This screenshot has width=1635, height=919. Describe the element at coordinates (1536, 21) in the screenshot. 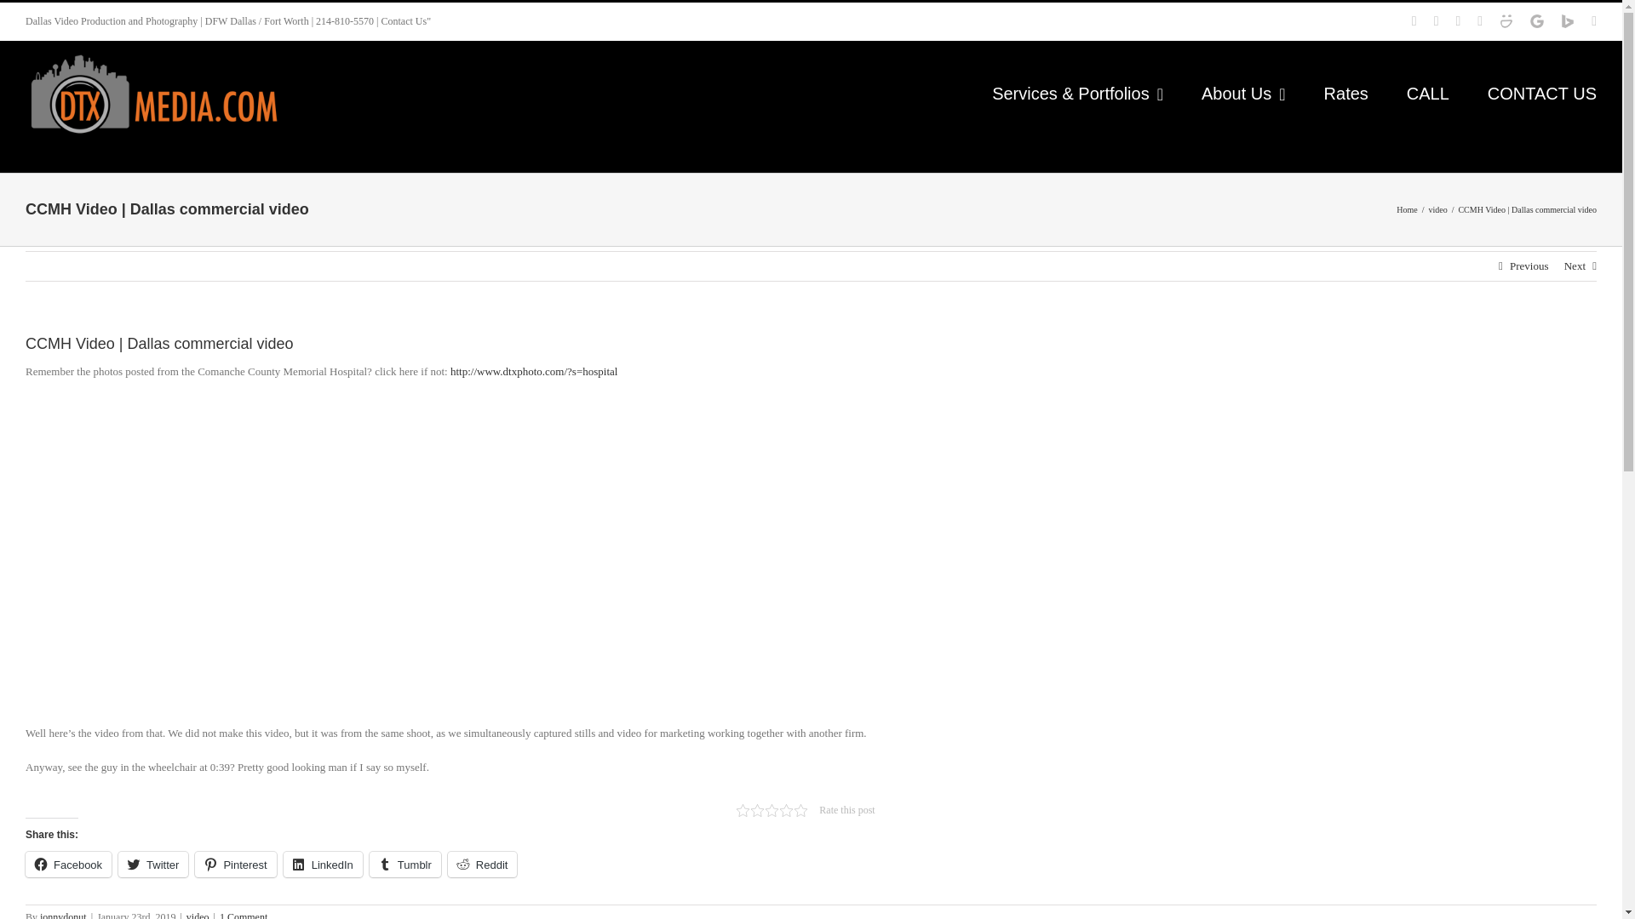

I see `Google Maps` at that location.